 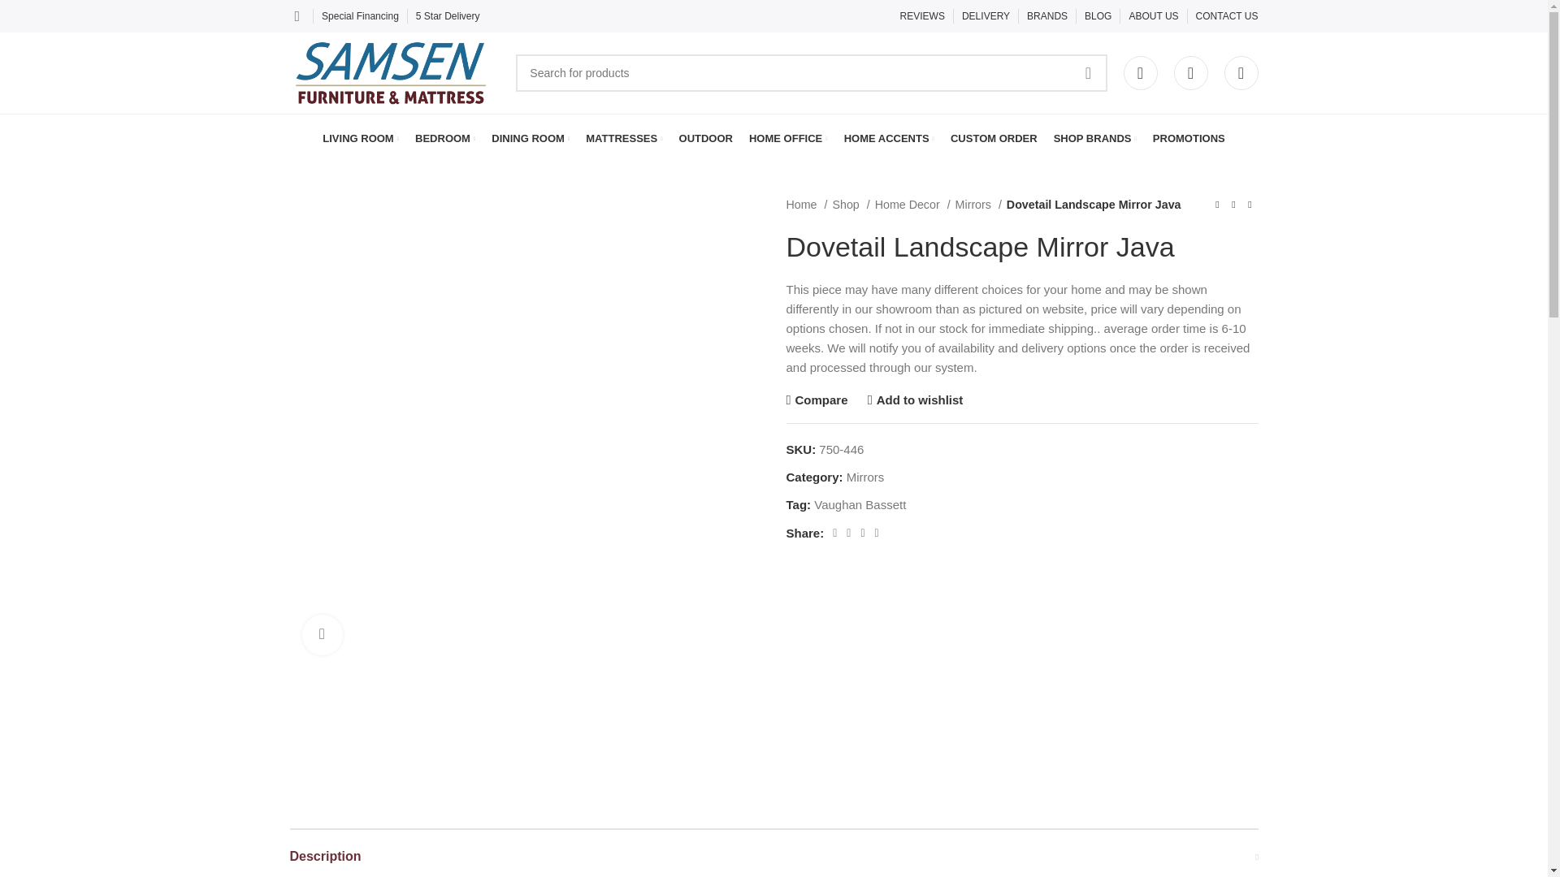 What do you see at coordinates (448, 16) in the screenshot?
I see `5 Star Delivery ` at bounding box center [448, 16].